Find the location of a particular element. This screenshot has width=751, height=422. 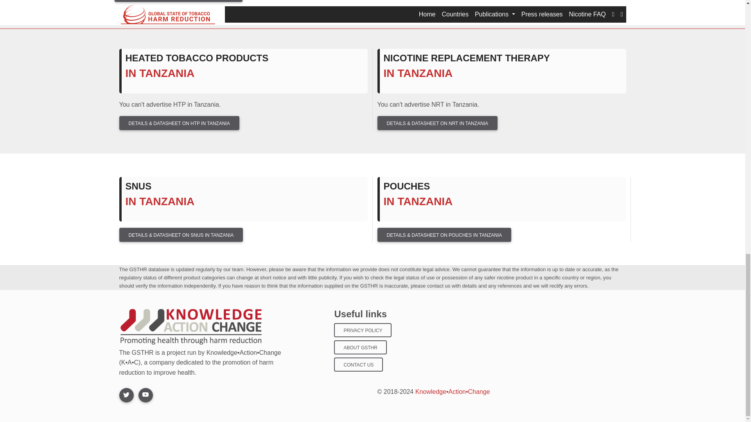

Youtube is located at coordinates (146, 395).